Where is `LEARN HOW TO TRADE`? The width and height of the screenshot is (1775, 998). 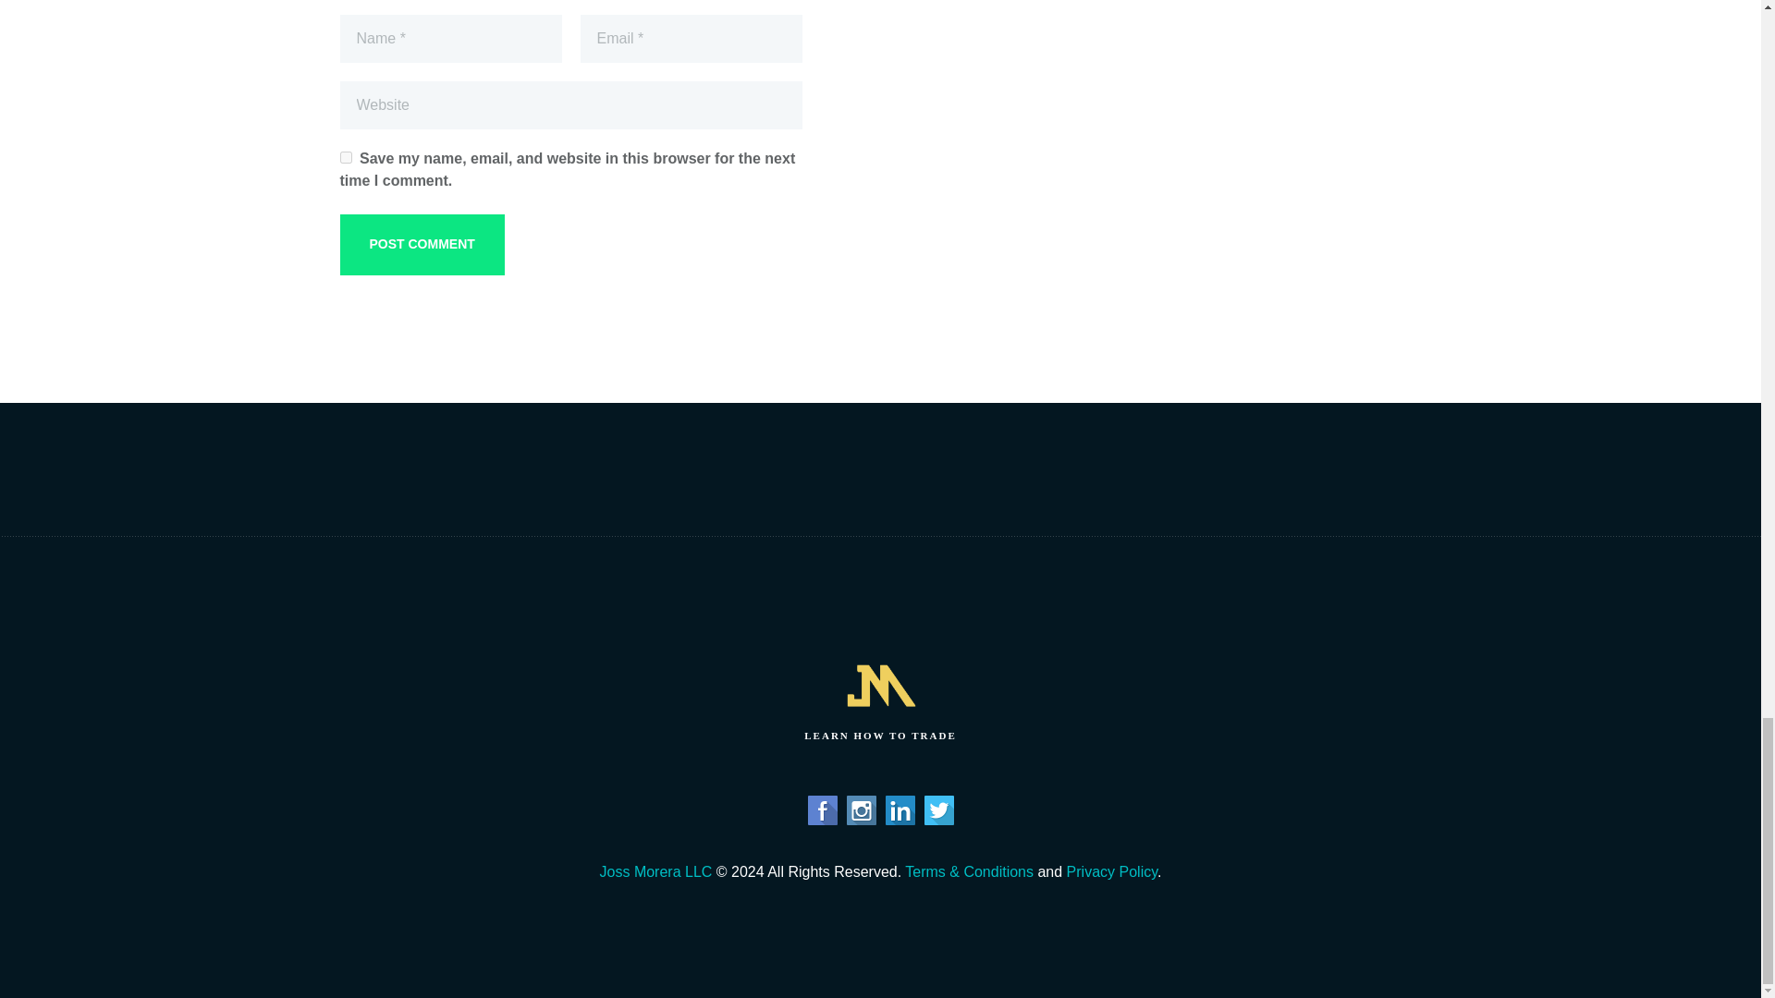
LEARN HOW TO TRADE is located at coordinates (880, 699).